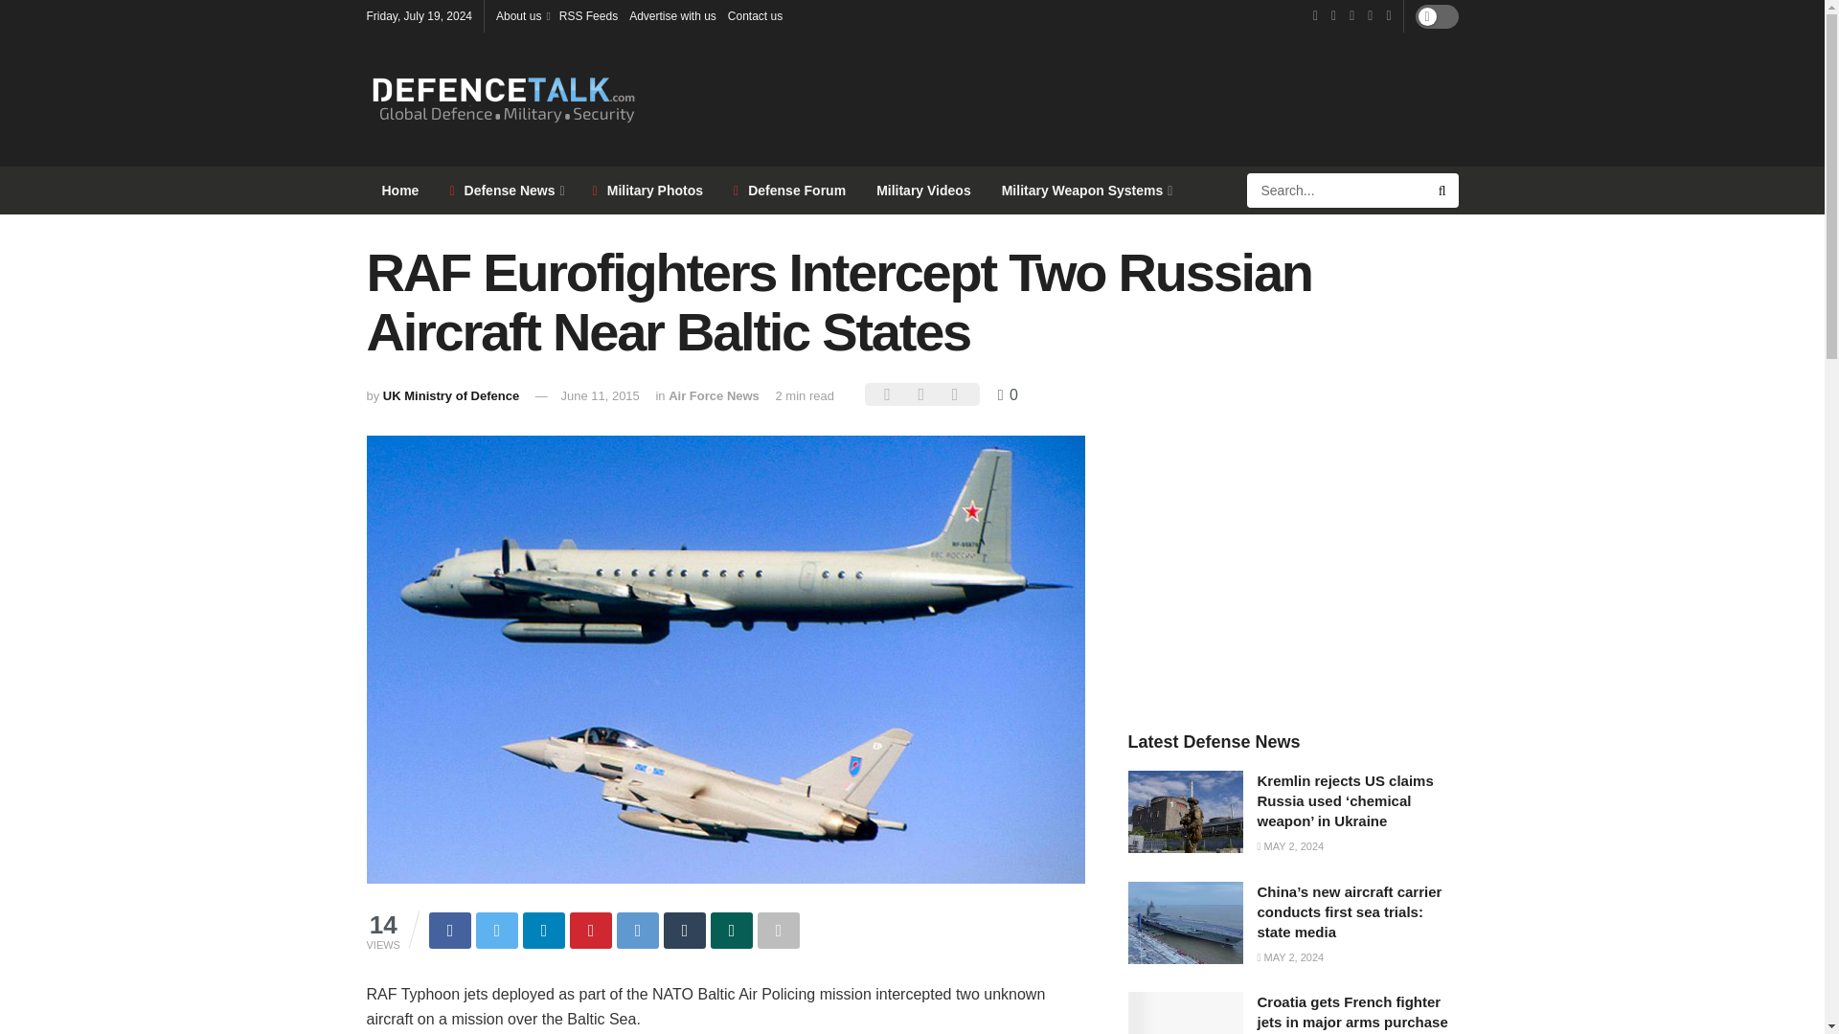 The width and height of the screenshot is (1839, 1034). I want to click on Home, so click(400, 190).